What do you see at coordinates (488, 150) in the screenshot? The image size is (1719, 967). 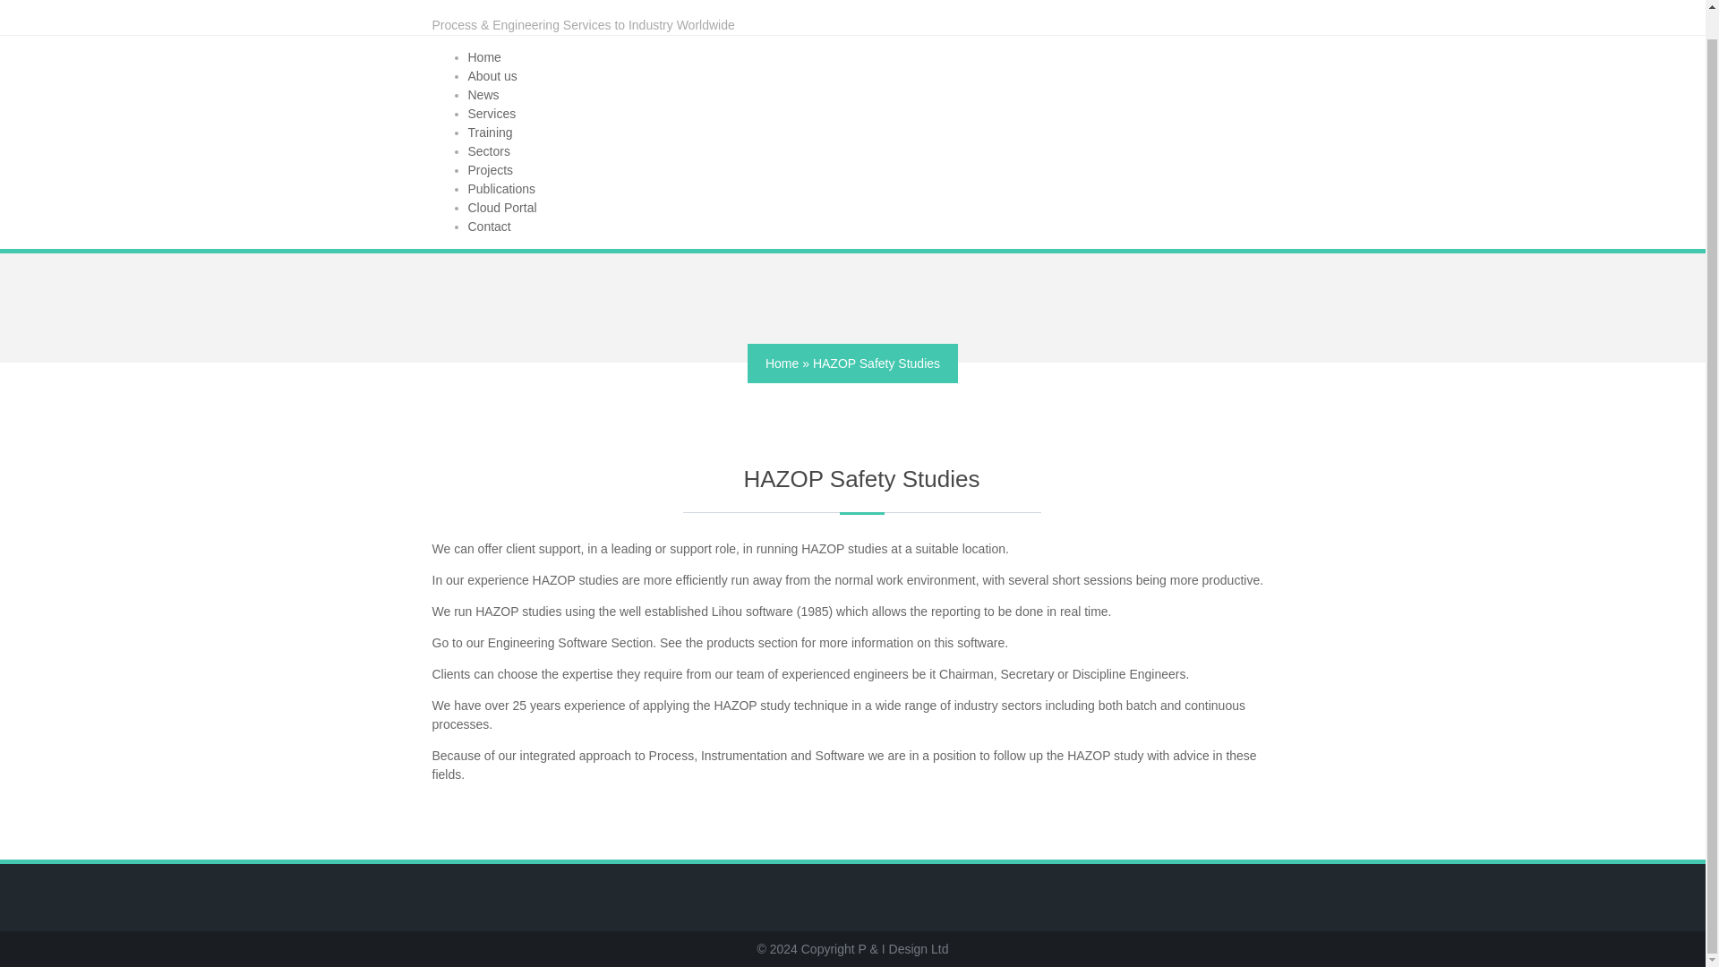 I see `Sectors` at bounding box center [488, 150].